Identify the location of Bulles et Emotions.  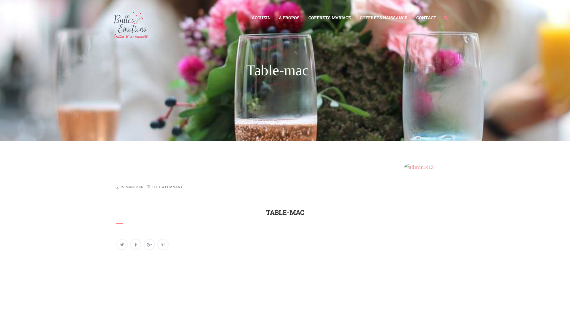
(132, 15).